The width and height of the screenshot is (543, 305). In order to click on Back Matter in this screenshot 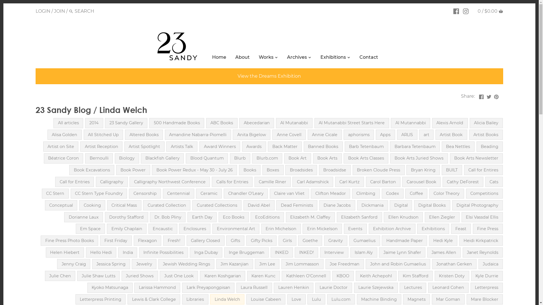, I will do `click(285, 147)`.